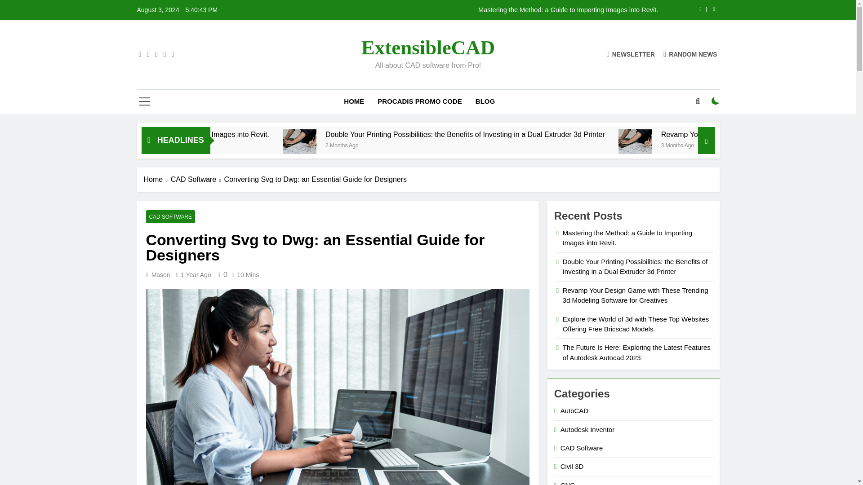 The image size is (863, 485). What do you see at coordinates (354, 101) in the screenshot?
I see `HOME` at bounding box center [354, 101].